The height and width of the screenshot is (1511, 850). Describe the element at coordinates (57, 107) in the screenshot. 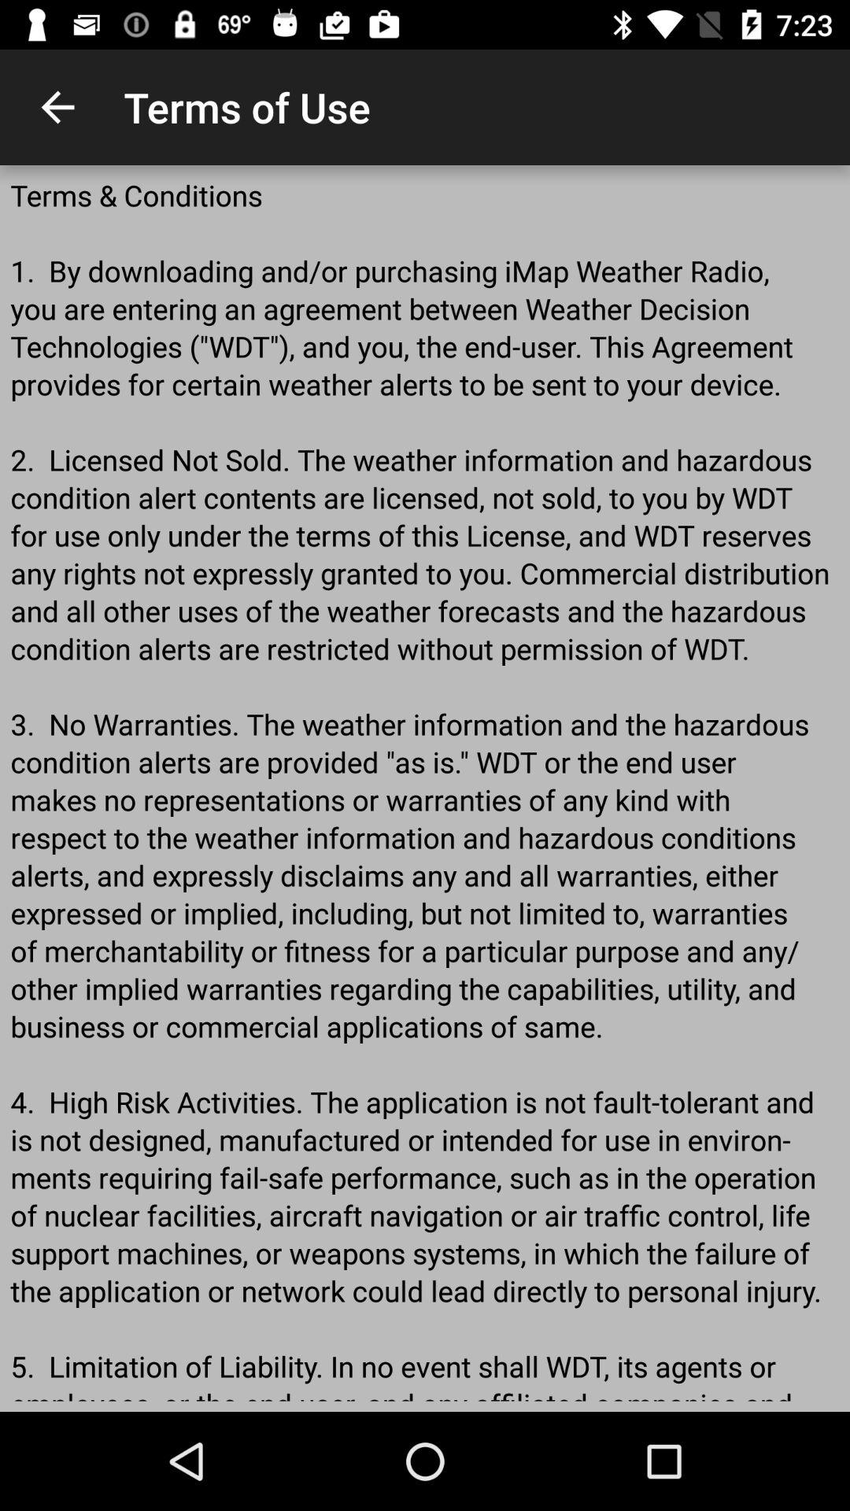

I see `turn on the item above the terms conditions 1 item` at that location.